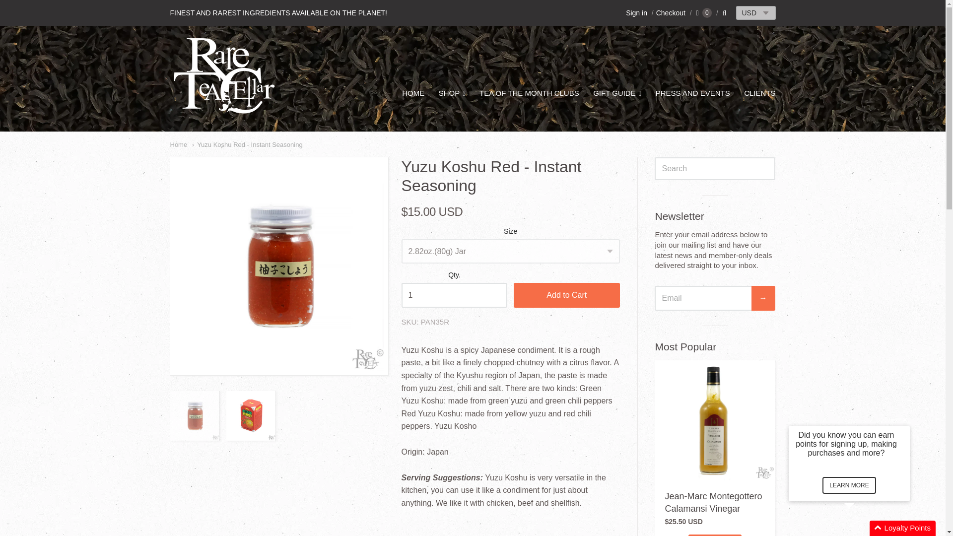  What do you see at coordinates (455, 295) in the screenshot?
I see `1` at bounding box center [455, 295].